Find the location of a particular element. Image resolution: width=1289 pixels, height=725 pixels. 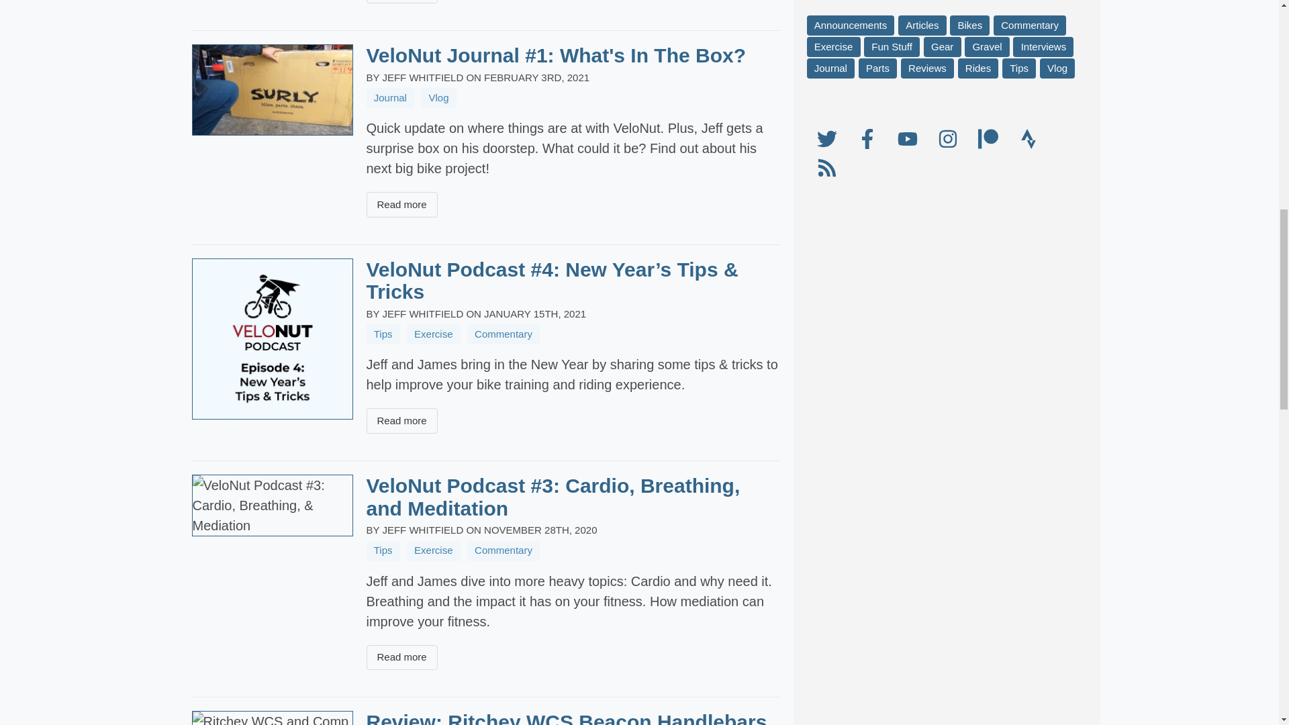

Review: Ritchey WCS Beacon Handlebars is located at coordinates (567, 718).